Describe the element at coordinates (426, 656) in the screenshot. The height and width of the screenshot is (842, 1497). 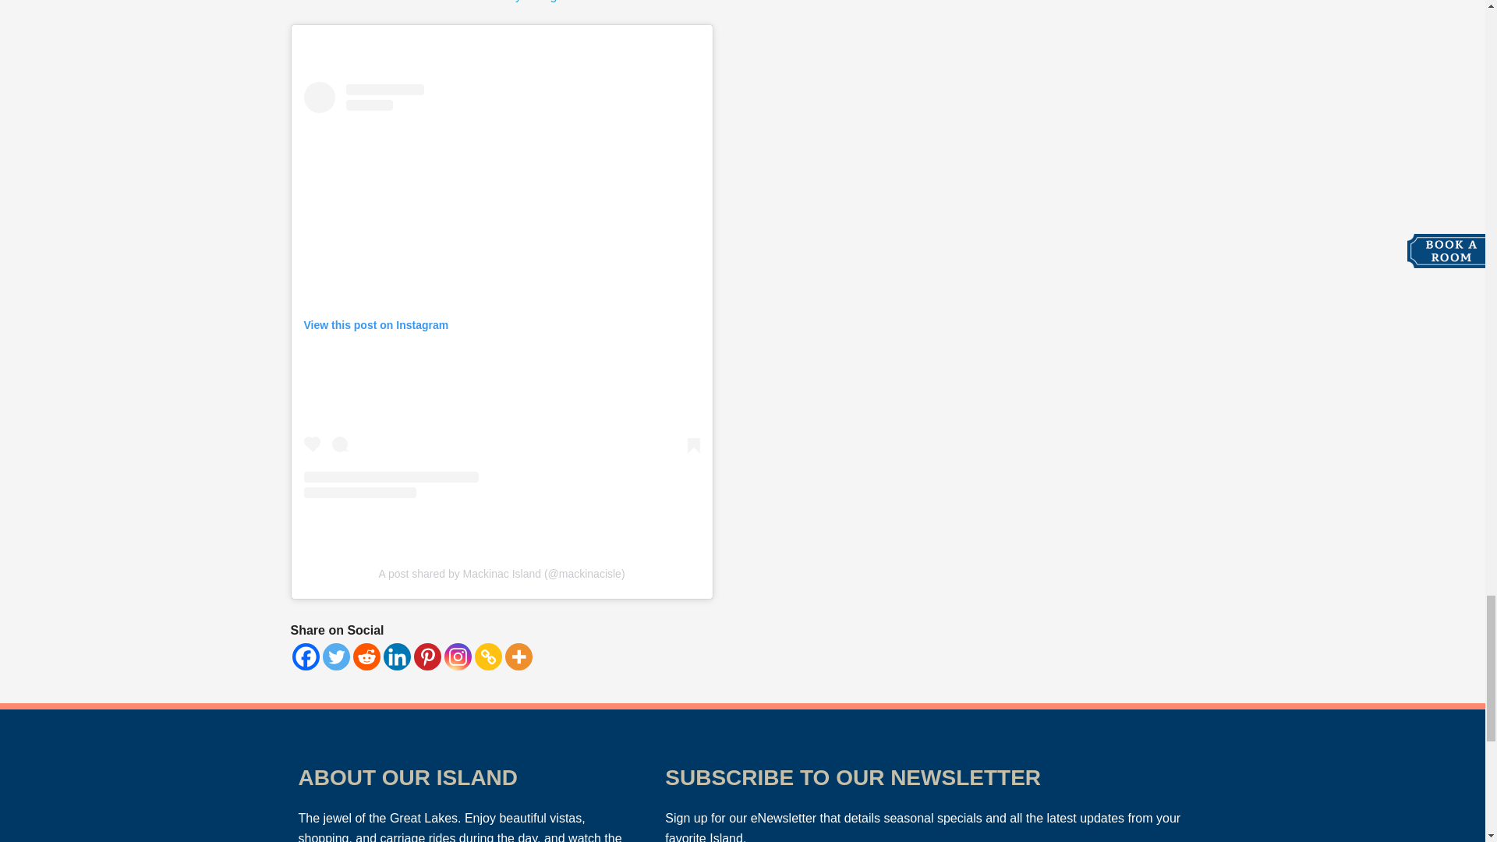
I see `Pinterest` at that location.